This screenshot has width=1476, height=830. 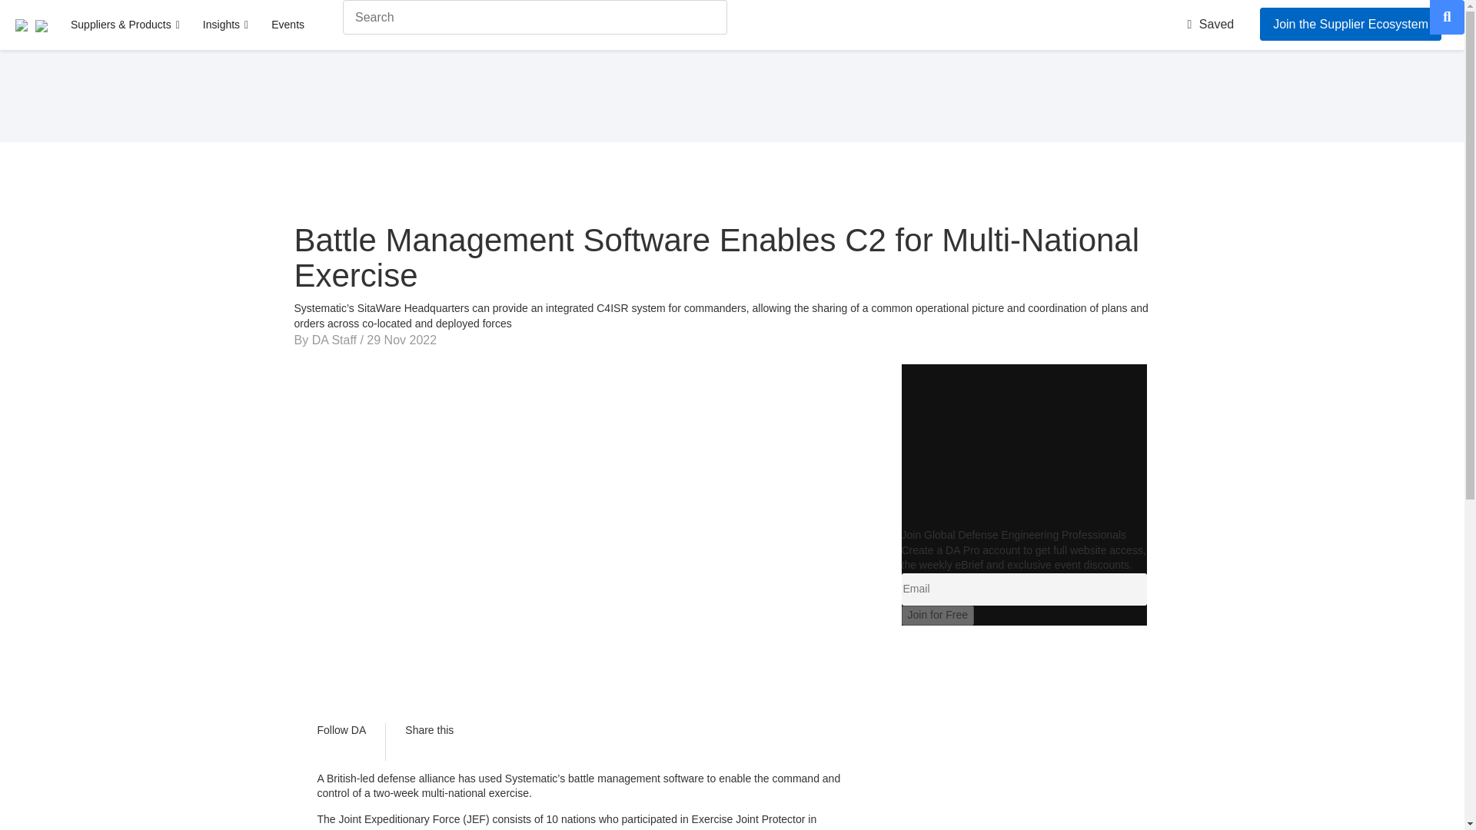 What do you see at coordinates (1211, 23) in the screenshot?
I see `Saved` at bounding box center [1211, 23].